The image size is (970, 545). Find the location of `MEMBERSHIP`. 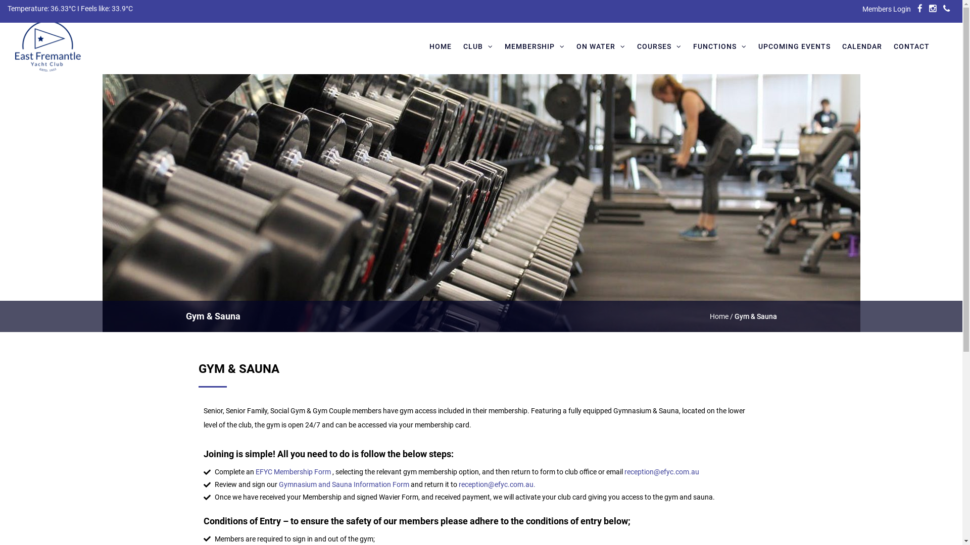

MEMBERSHIP is located at coordinates (535, 45).